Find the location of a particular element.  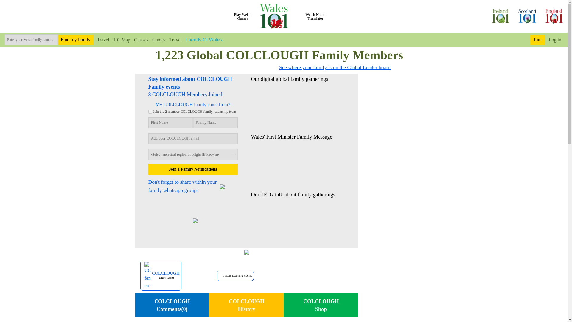

Classes is located at coordinates (139, 39).